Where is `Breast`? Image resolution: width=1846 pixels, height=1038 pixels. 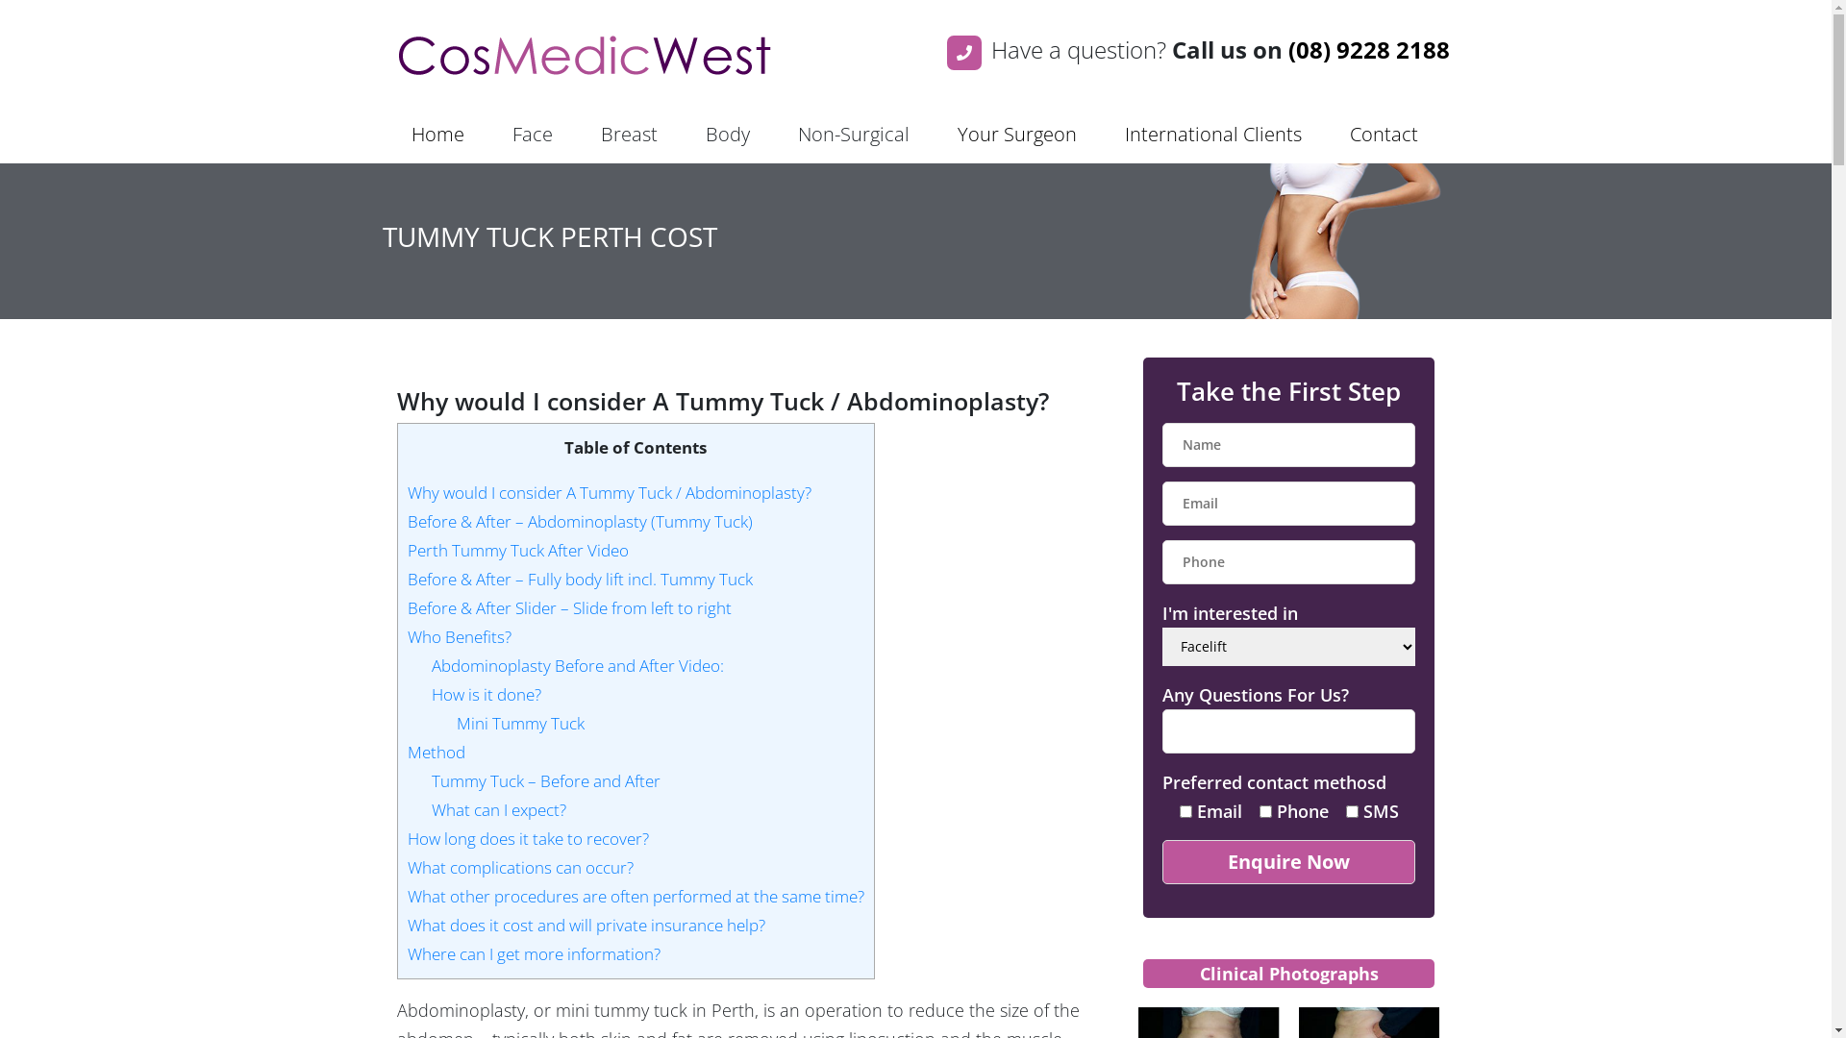
Breast is located at coordinates (629, 135).